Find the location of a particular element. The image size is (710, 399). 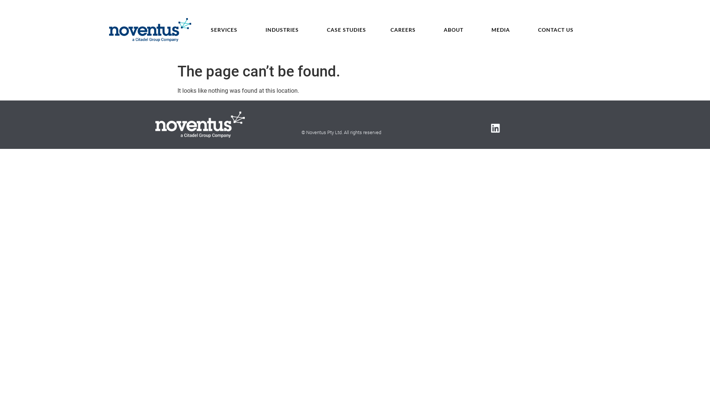

MEDIA is located at coordinates (503, 30).